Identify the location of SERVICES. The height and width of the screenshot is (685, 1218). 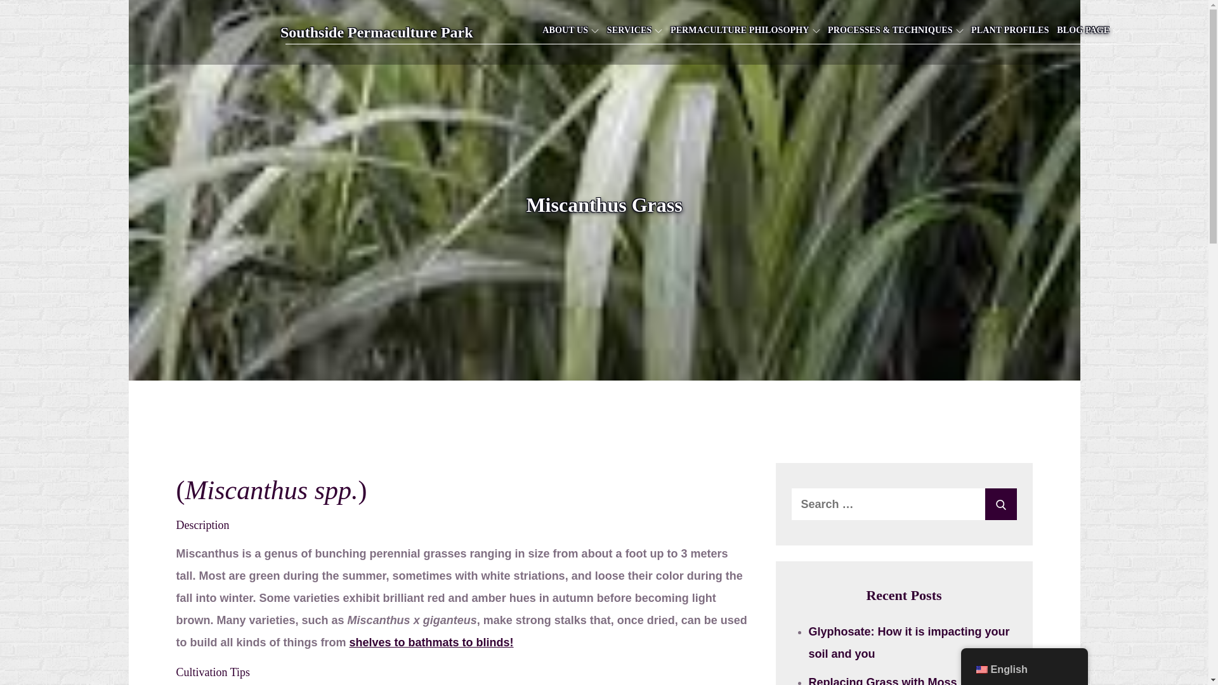
(634, 30).